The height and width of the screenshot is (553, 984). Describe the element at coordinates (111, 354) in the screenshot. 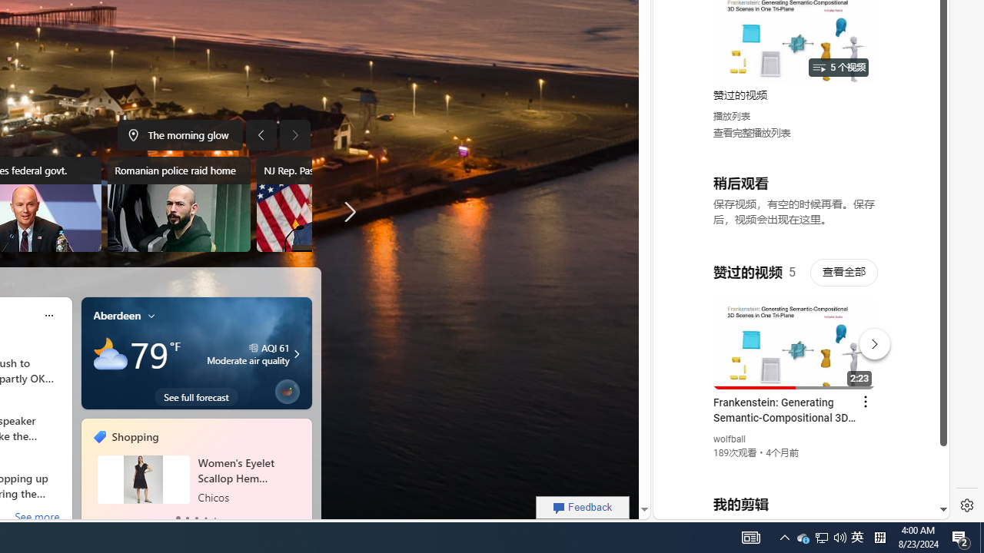

I see `Mostly cloudy` at that location.